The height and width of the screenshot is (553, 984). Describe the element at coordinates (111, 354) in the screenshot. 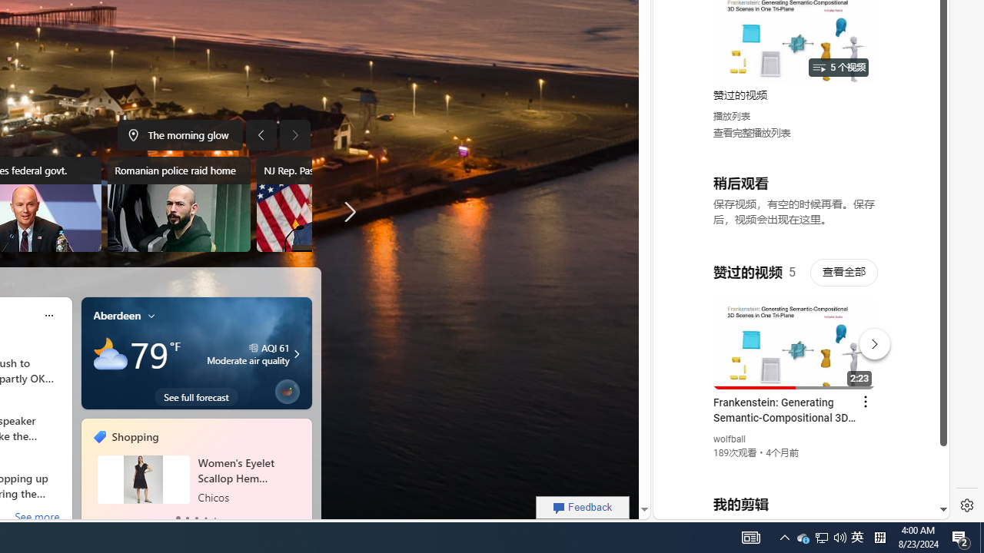

I see `Mostly cloudy` at that location.